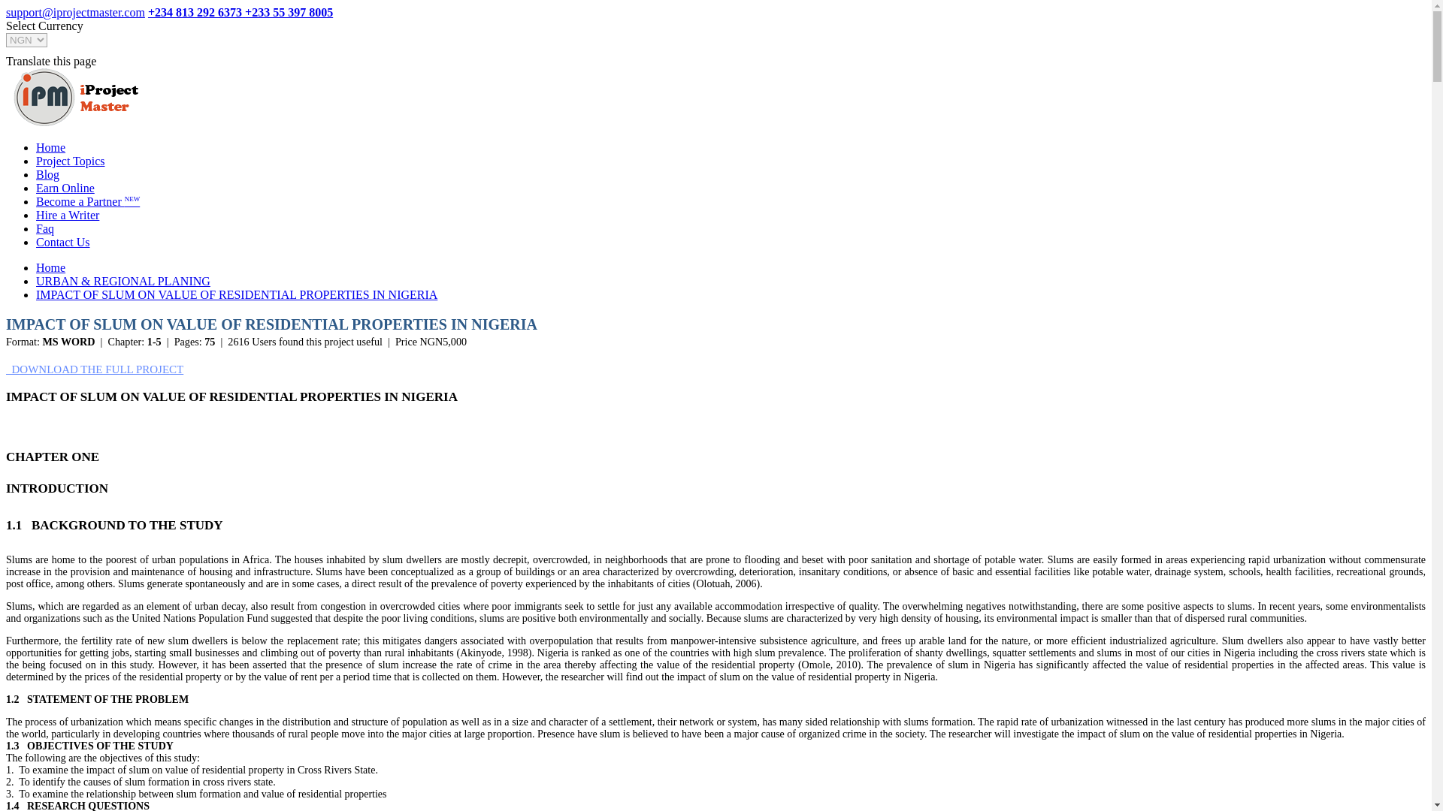 This screenshot has height=811, width=1443. I want to click on Hire a Writer, so click(68, 215).